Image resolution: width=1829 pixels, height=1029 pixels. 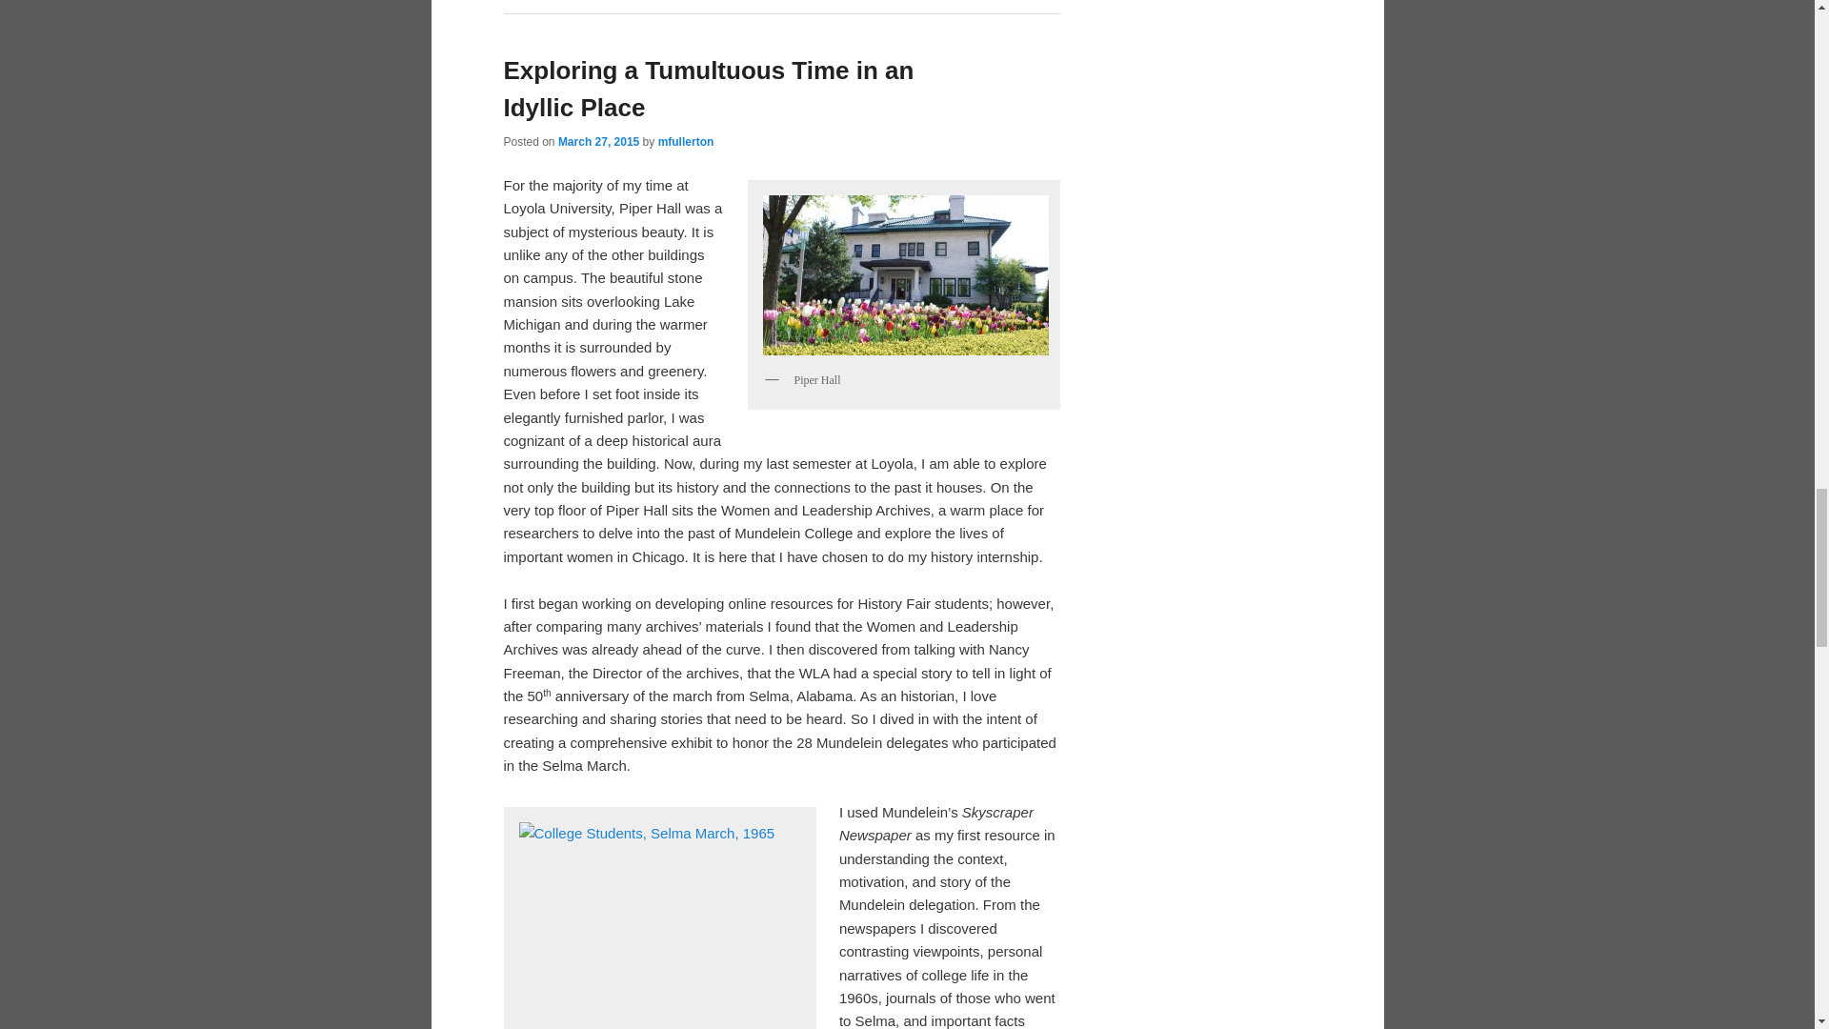 What do you see at coordinates (708, 90) in the screenshot?
I see `Permalink to Exploring a Tumultuous Time in an Idyllic Place` at bounding box center [708, 90].